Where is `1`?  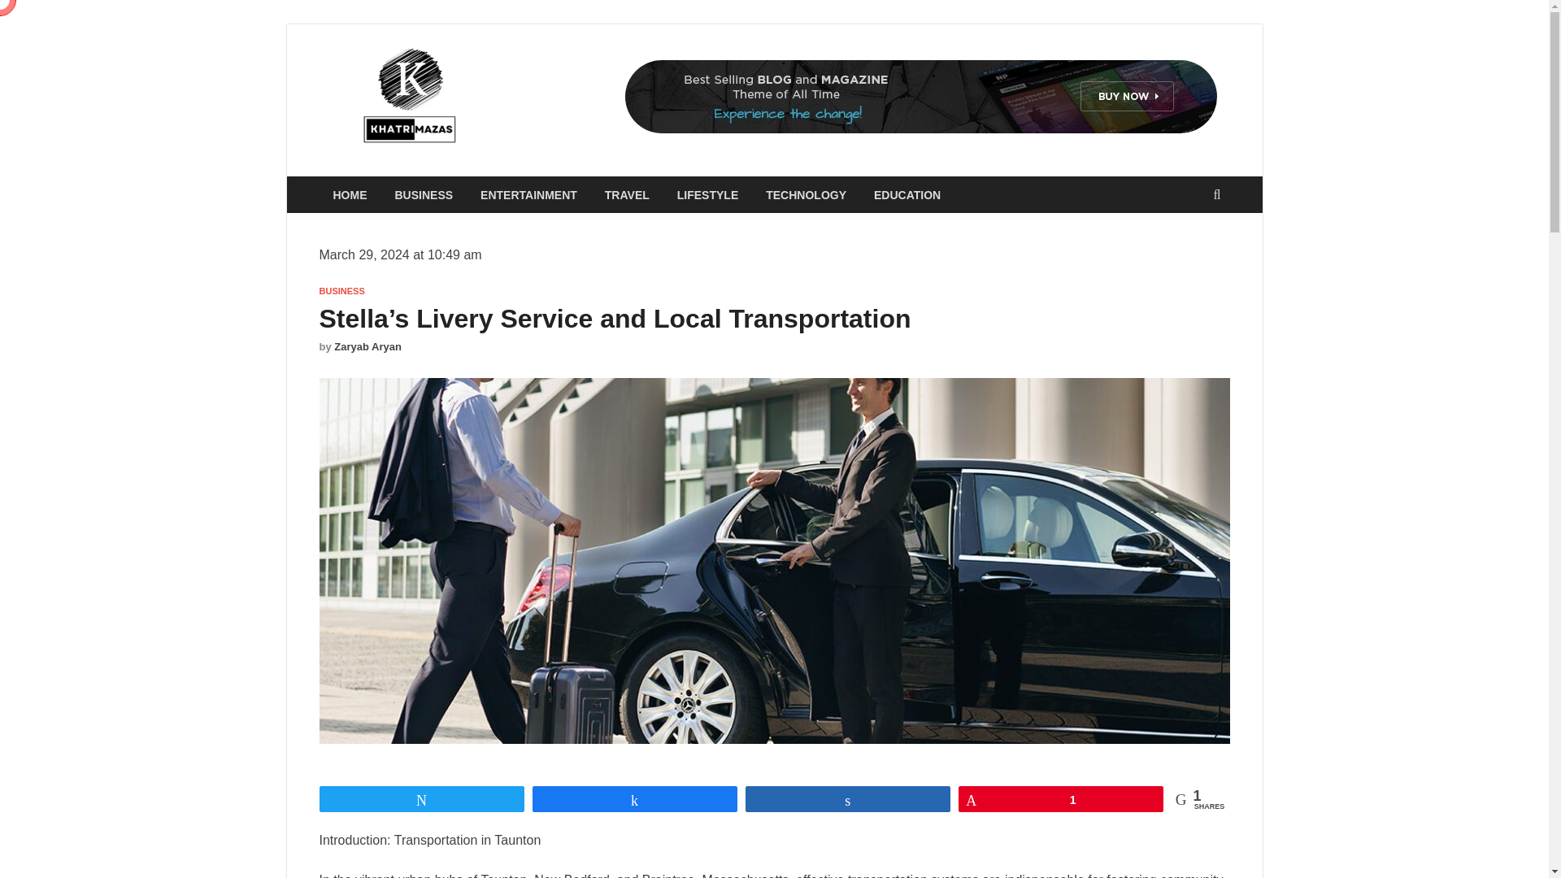 1 is located at coordinates (1061, 798).